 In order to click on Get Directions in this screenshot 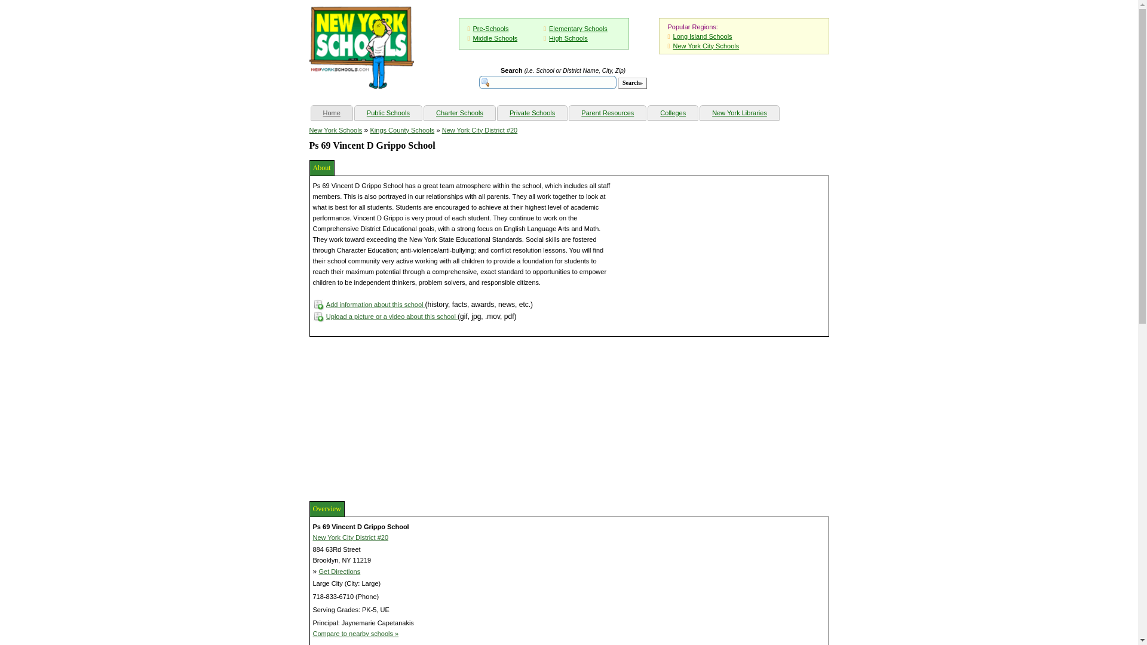, I will do `click(339, 572)`.